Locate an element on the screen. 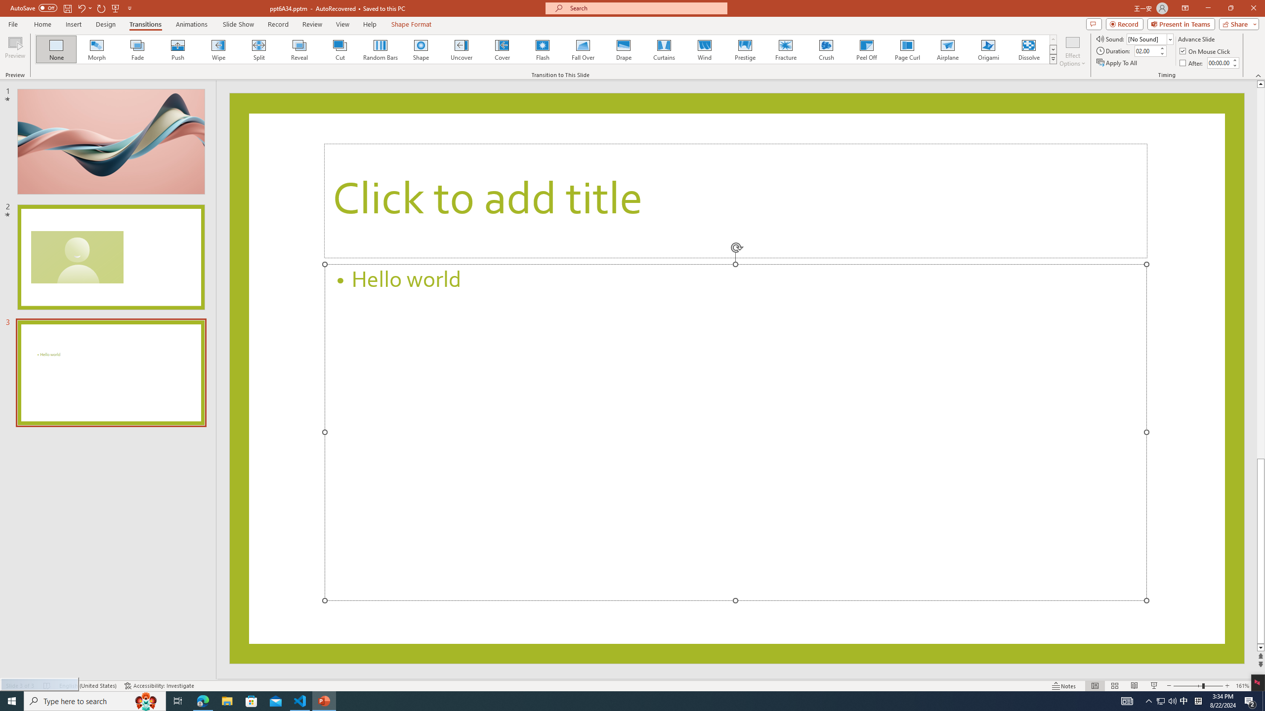 Image resolution: width=1265 pixels, height=711 pixels. After is located at coordinates (1219, 63).